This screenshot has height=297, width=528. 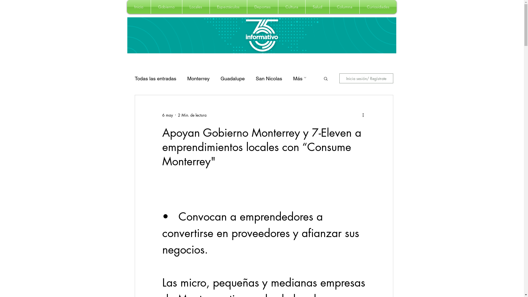 I want to click on Curiosidades, so click(x=378, y=7).